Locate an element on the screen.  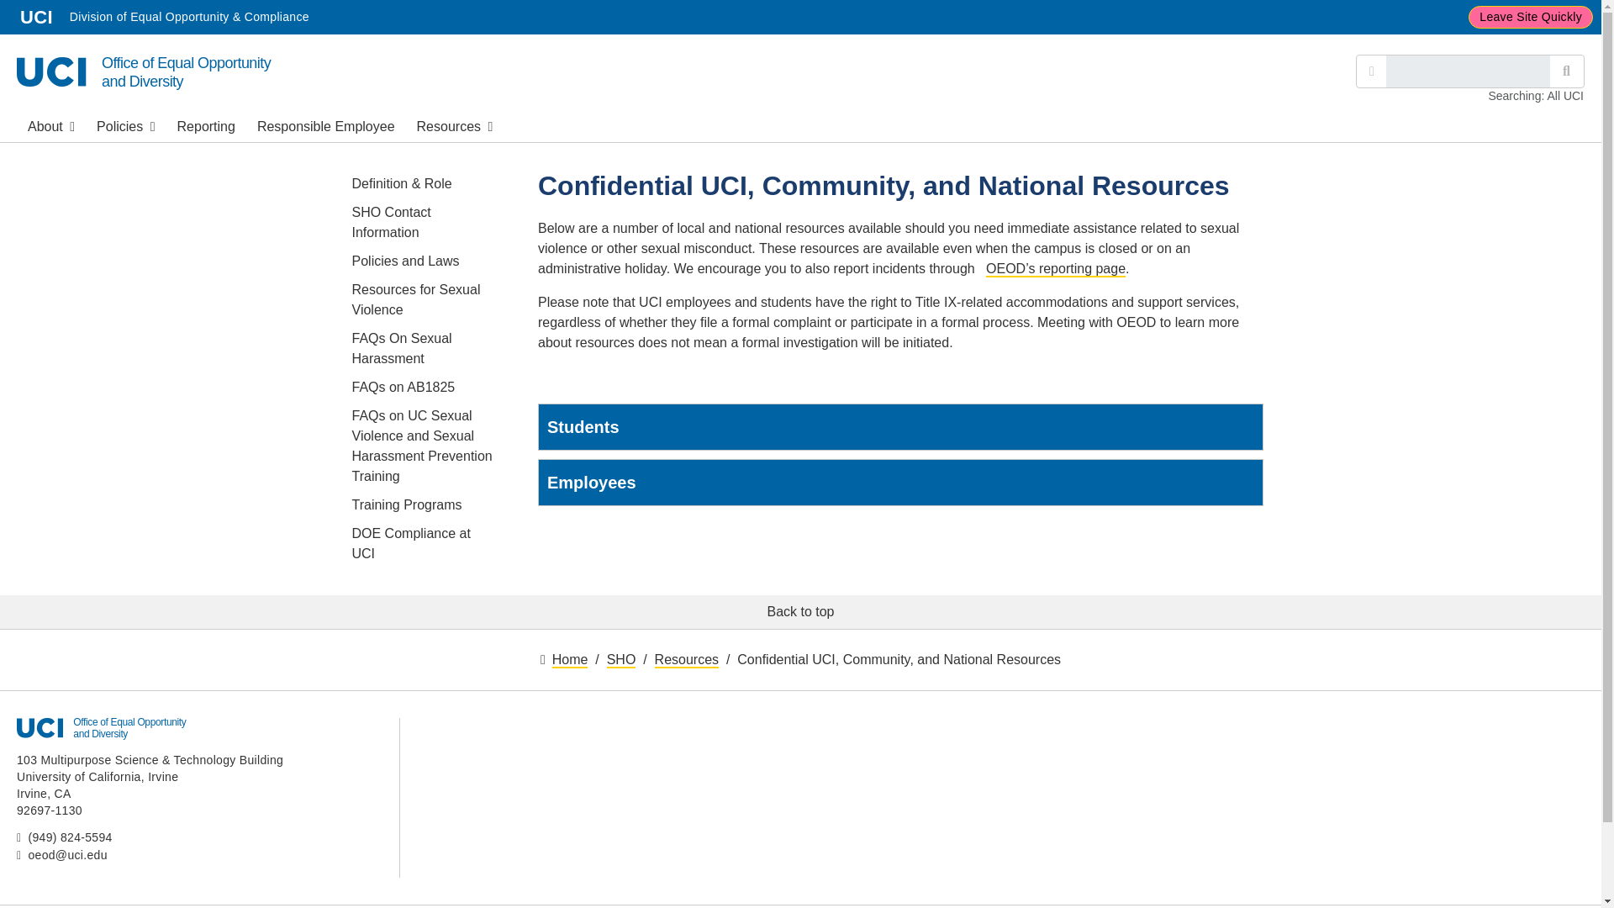
Responsible Employee is located at coordinates (36, 17).